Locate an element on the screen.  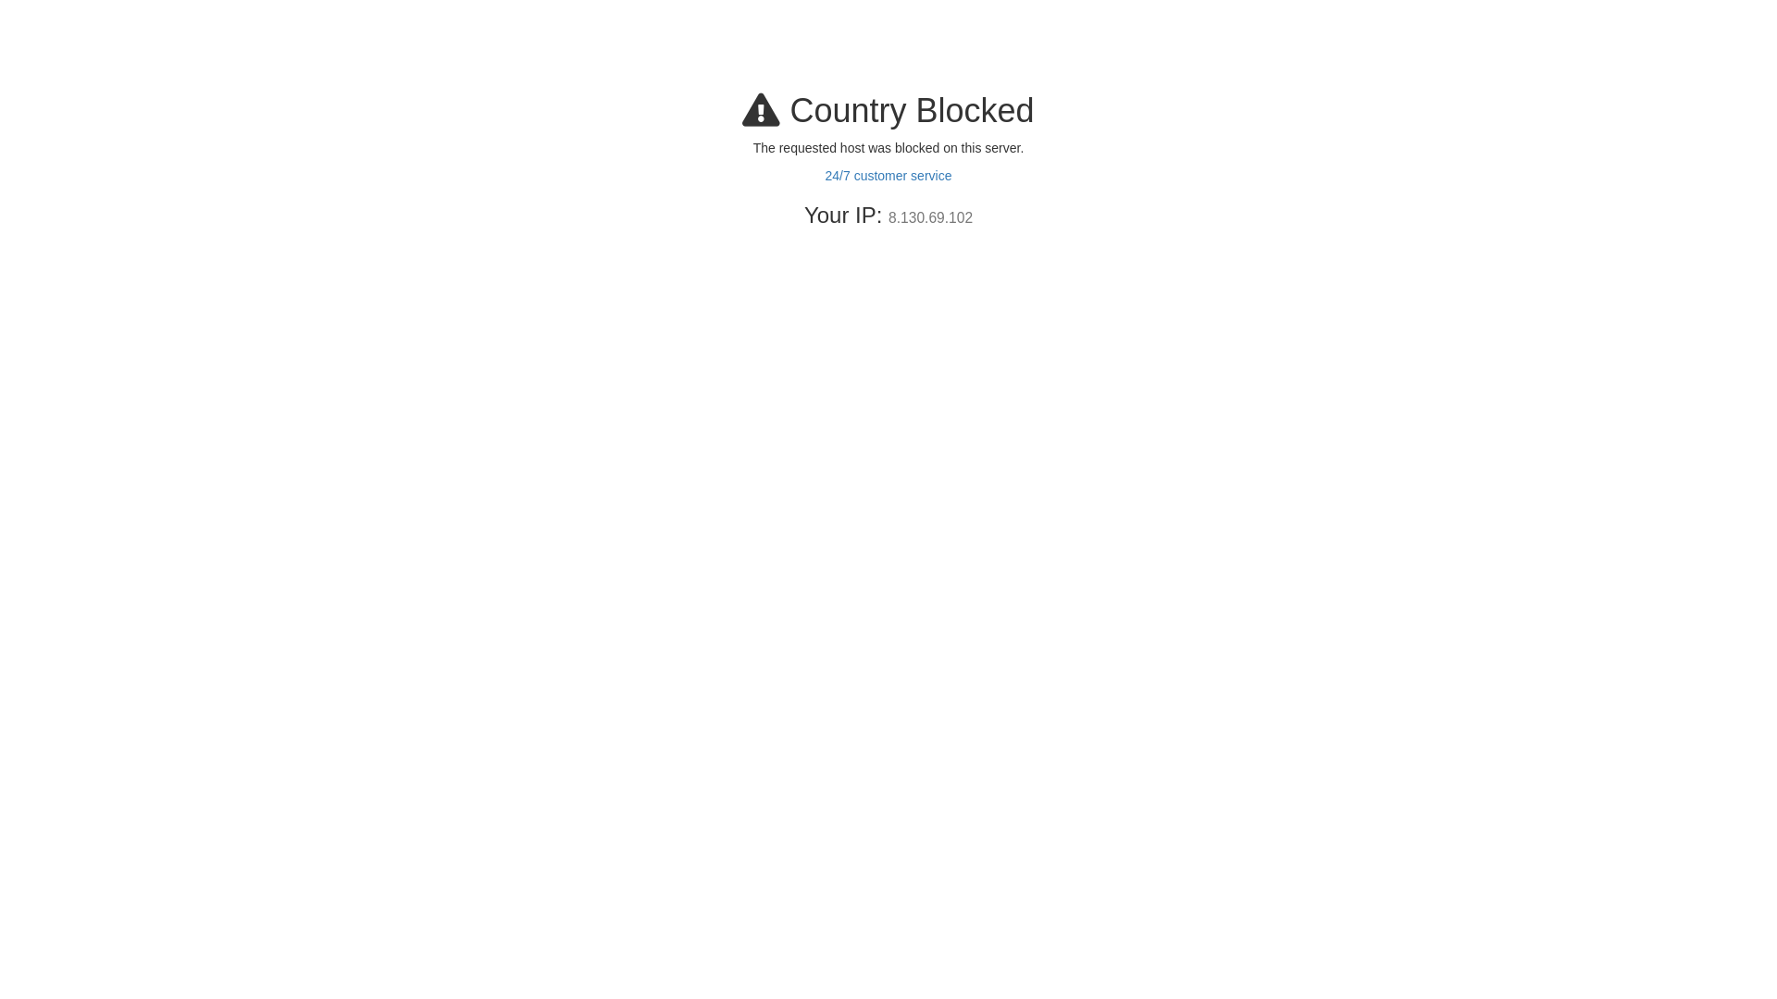
24/7 customer service is located at coordinates (888, 176).